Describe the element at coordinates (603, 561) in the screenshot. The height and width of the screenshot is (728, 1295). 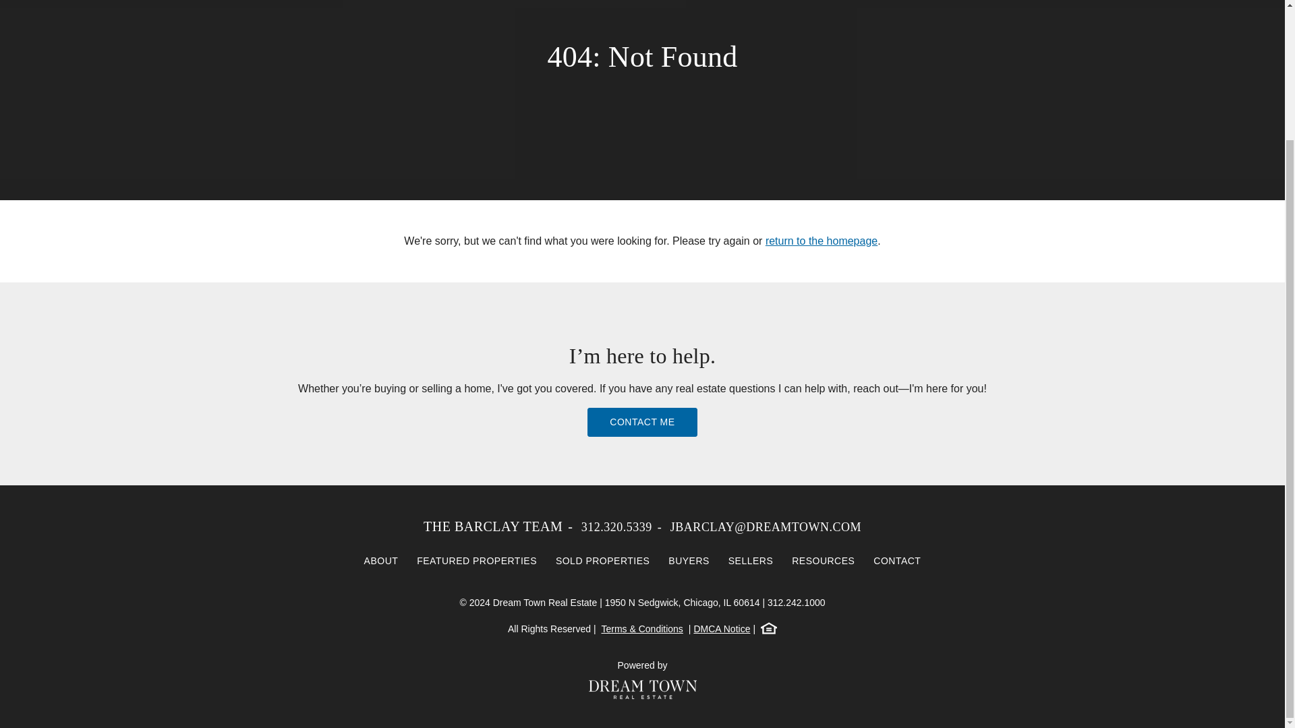
I see `SOLD PROPERTIES` at that location.